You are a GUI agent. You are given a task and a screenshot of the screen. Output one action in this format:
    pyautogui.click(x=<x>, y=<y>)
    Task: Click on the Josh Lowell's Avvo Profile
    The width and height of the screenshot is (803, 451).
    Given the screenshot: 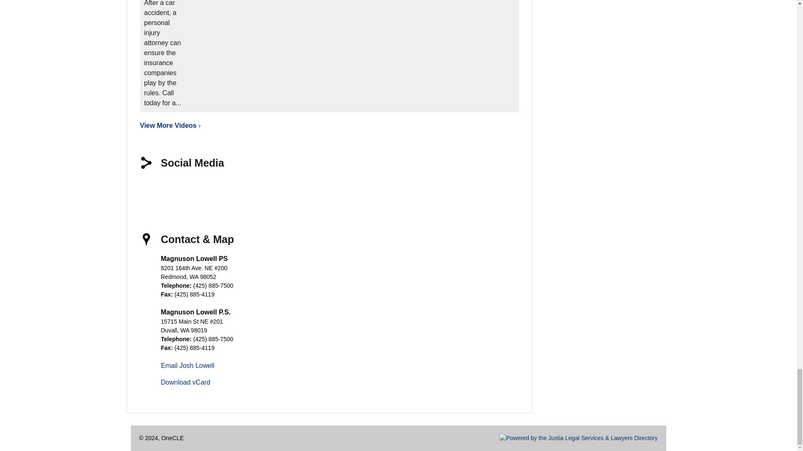 What is the action you would take?
    pyautogui.click(x=269, y=190)
    